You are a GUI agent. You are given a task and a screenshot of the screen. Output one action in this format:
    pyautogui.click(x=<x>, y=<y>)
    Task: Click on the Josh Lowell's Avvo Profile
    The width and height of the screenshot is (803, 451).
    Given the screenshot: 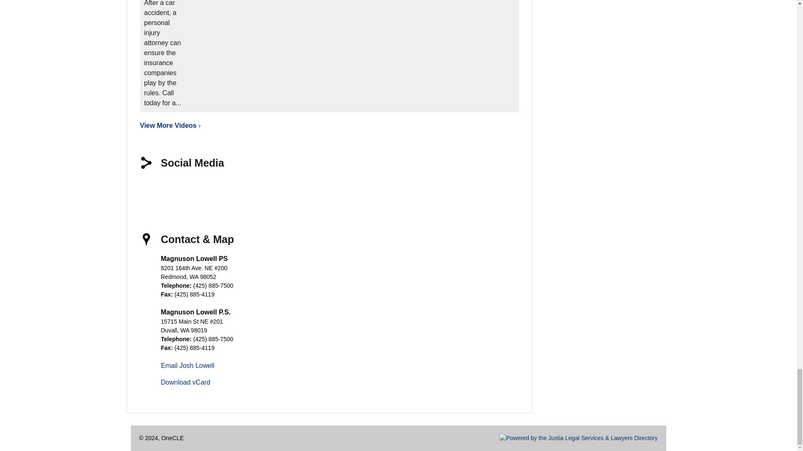 What is the action you would take?
    pyautogui.click(x=269, y=190)
    